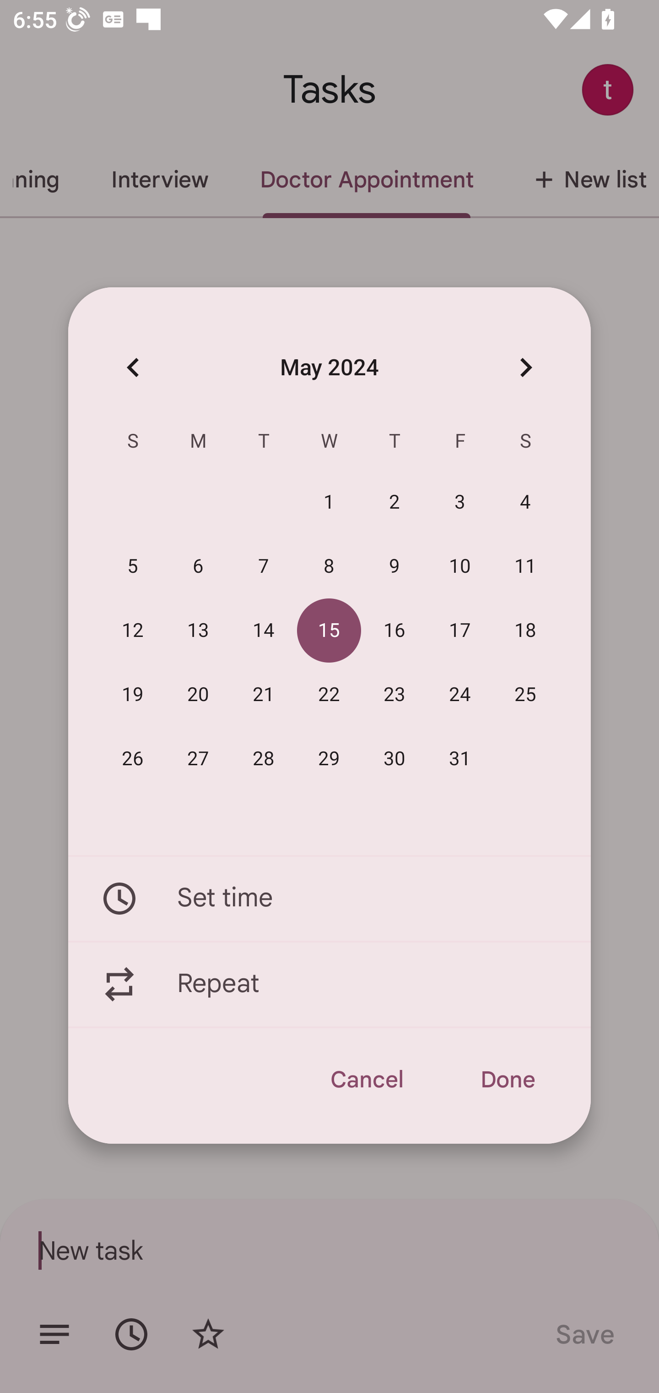 The width and height of the screenshot is (659, 1393). I want to click on 27 27 May 2024, so click(198, 759).